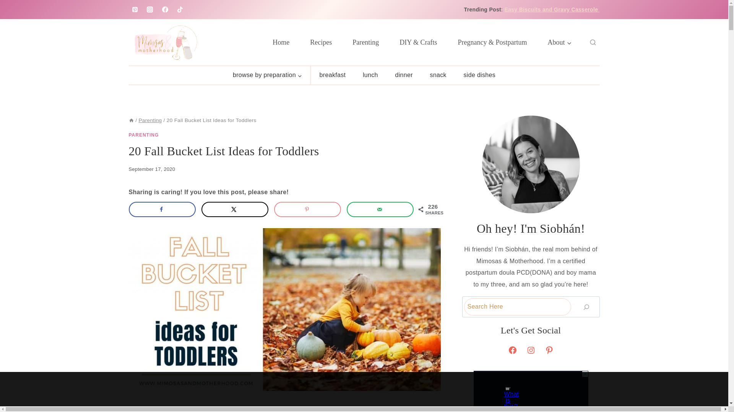 This screenshot has width=734, height=412. I want to click on Share on Facebook, so click(162, 209).